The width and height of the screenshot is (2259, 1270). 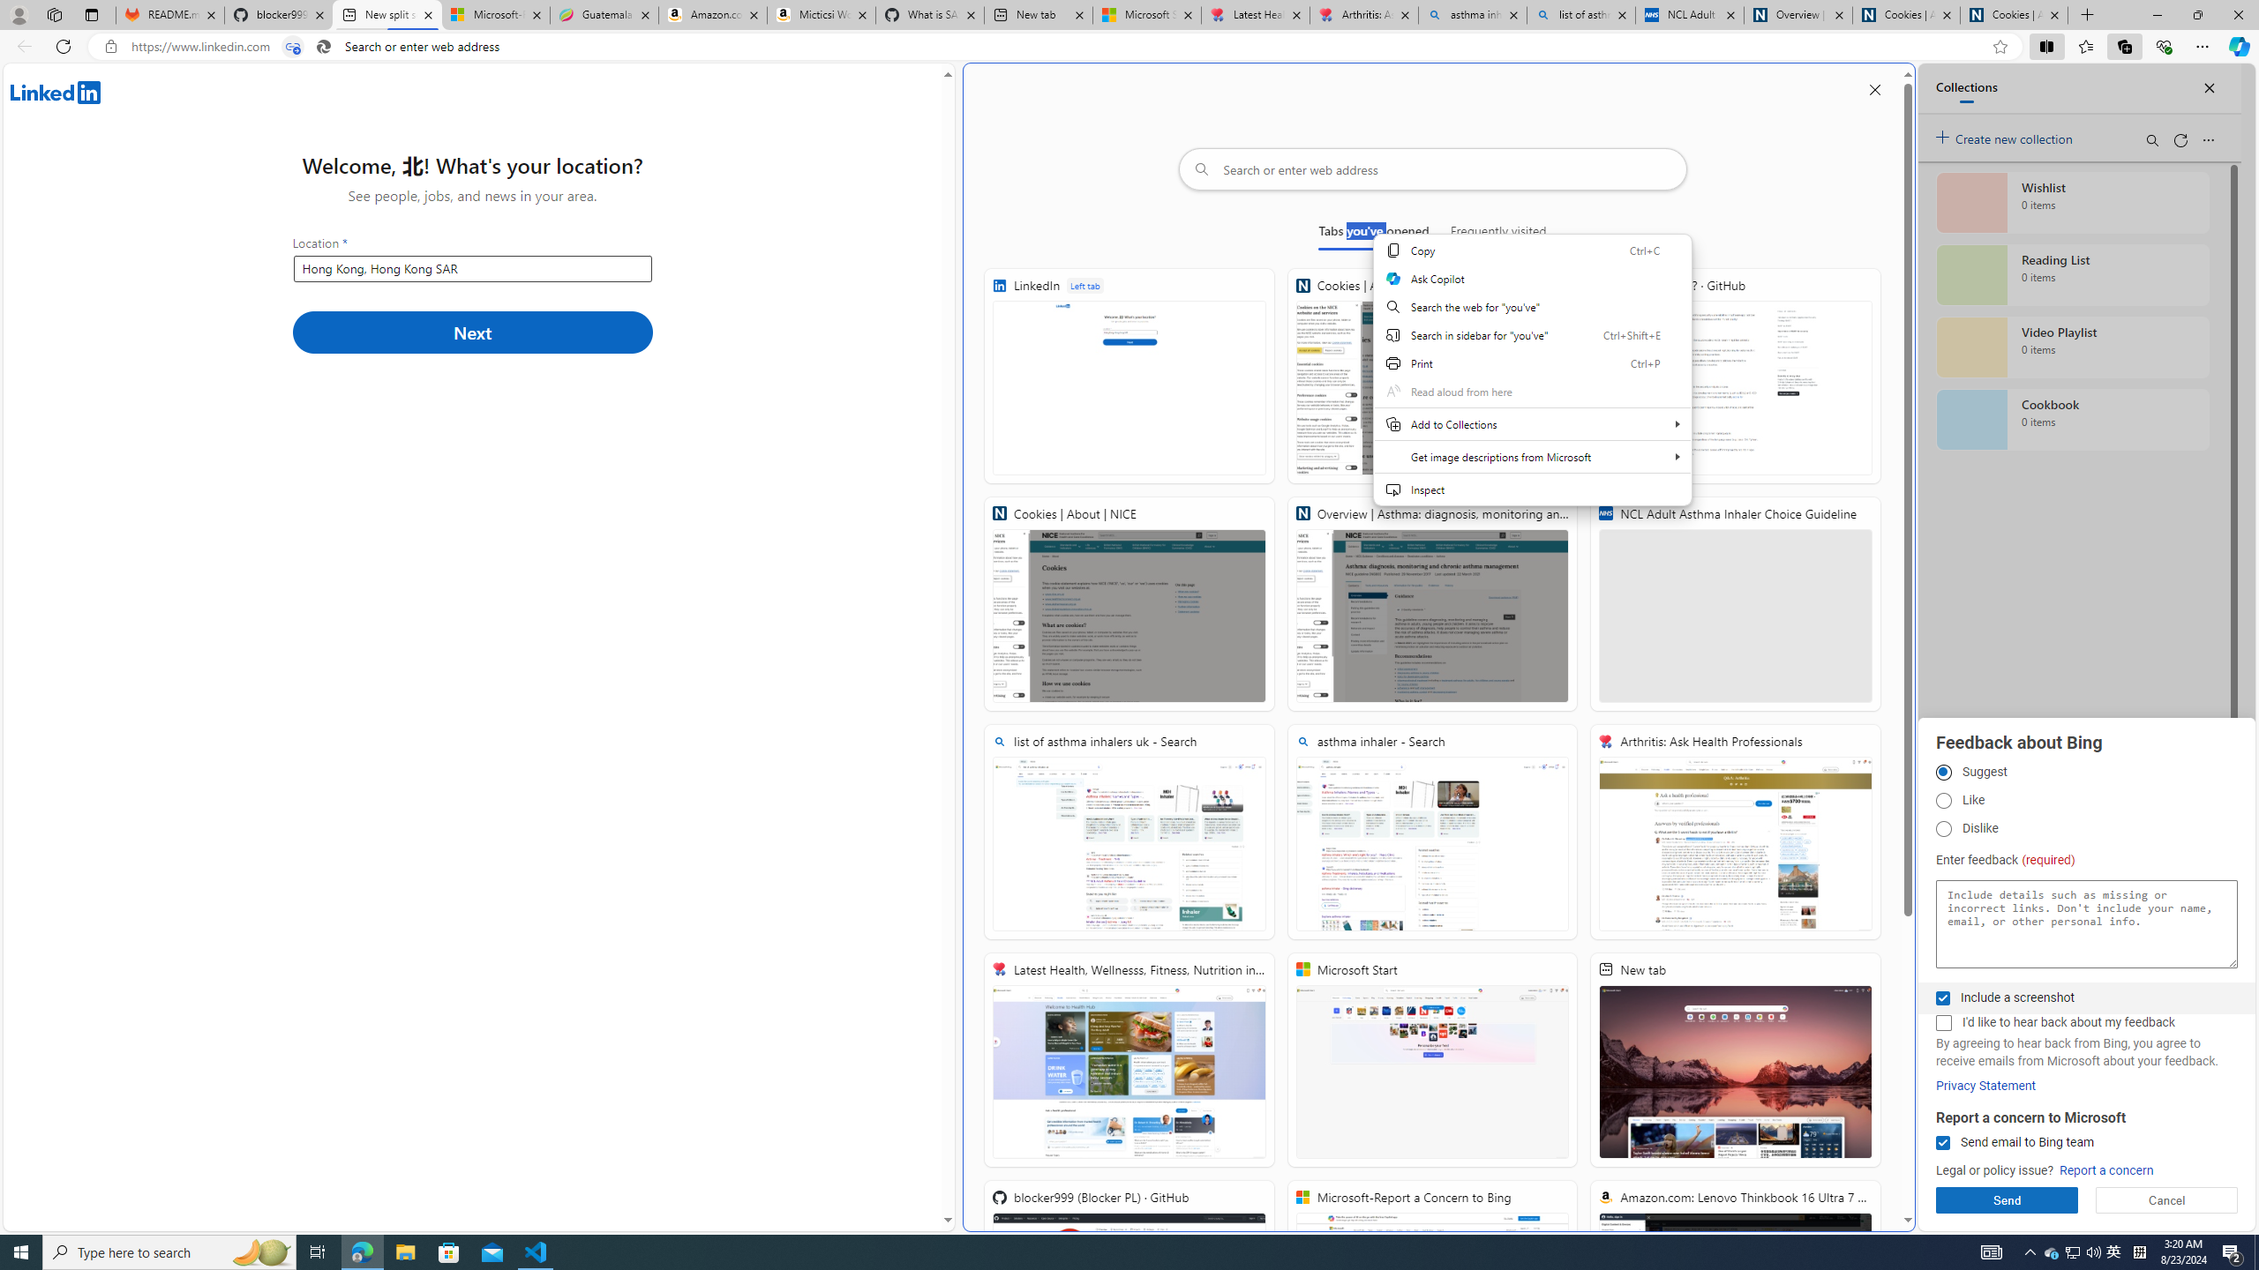 What do you see at coordinates (1375, 235) in the screenshot?
I see `Tabs you've opened` at bounding box center [1375, 235].